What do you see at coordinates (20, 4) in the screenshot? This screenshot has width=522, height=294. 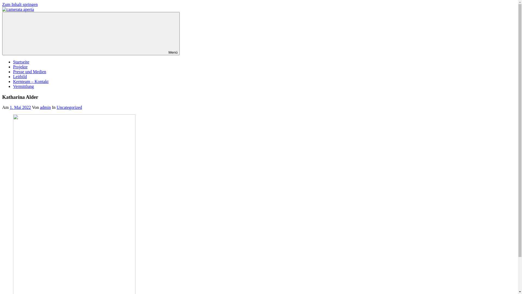 I see `Zum Inhalt springen` at bounding box center [20, 4].